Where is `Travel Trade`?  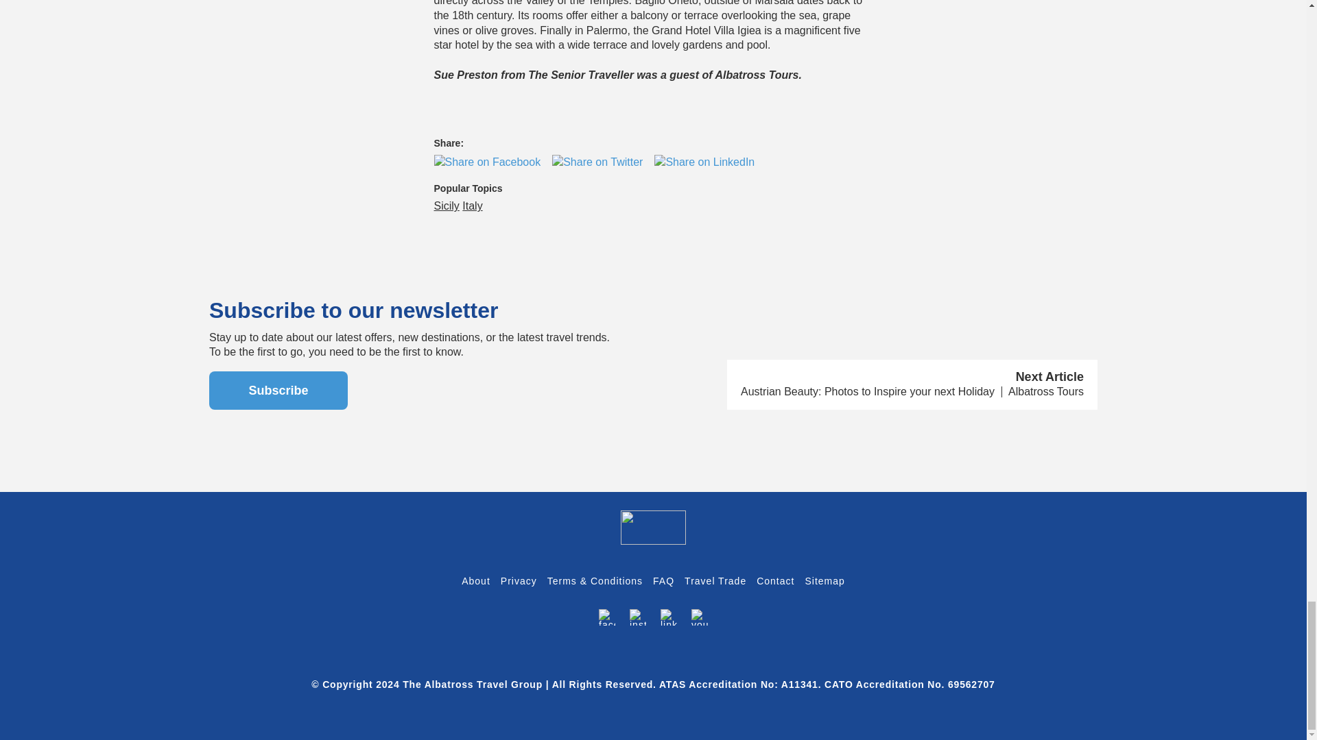 Travel Trade is located at coordinates (715, 581).